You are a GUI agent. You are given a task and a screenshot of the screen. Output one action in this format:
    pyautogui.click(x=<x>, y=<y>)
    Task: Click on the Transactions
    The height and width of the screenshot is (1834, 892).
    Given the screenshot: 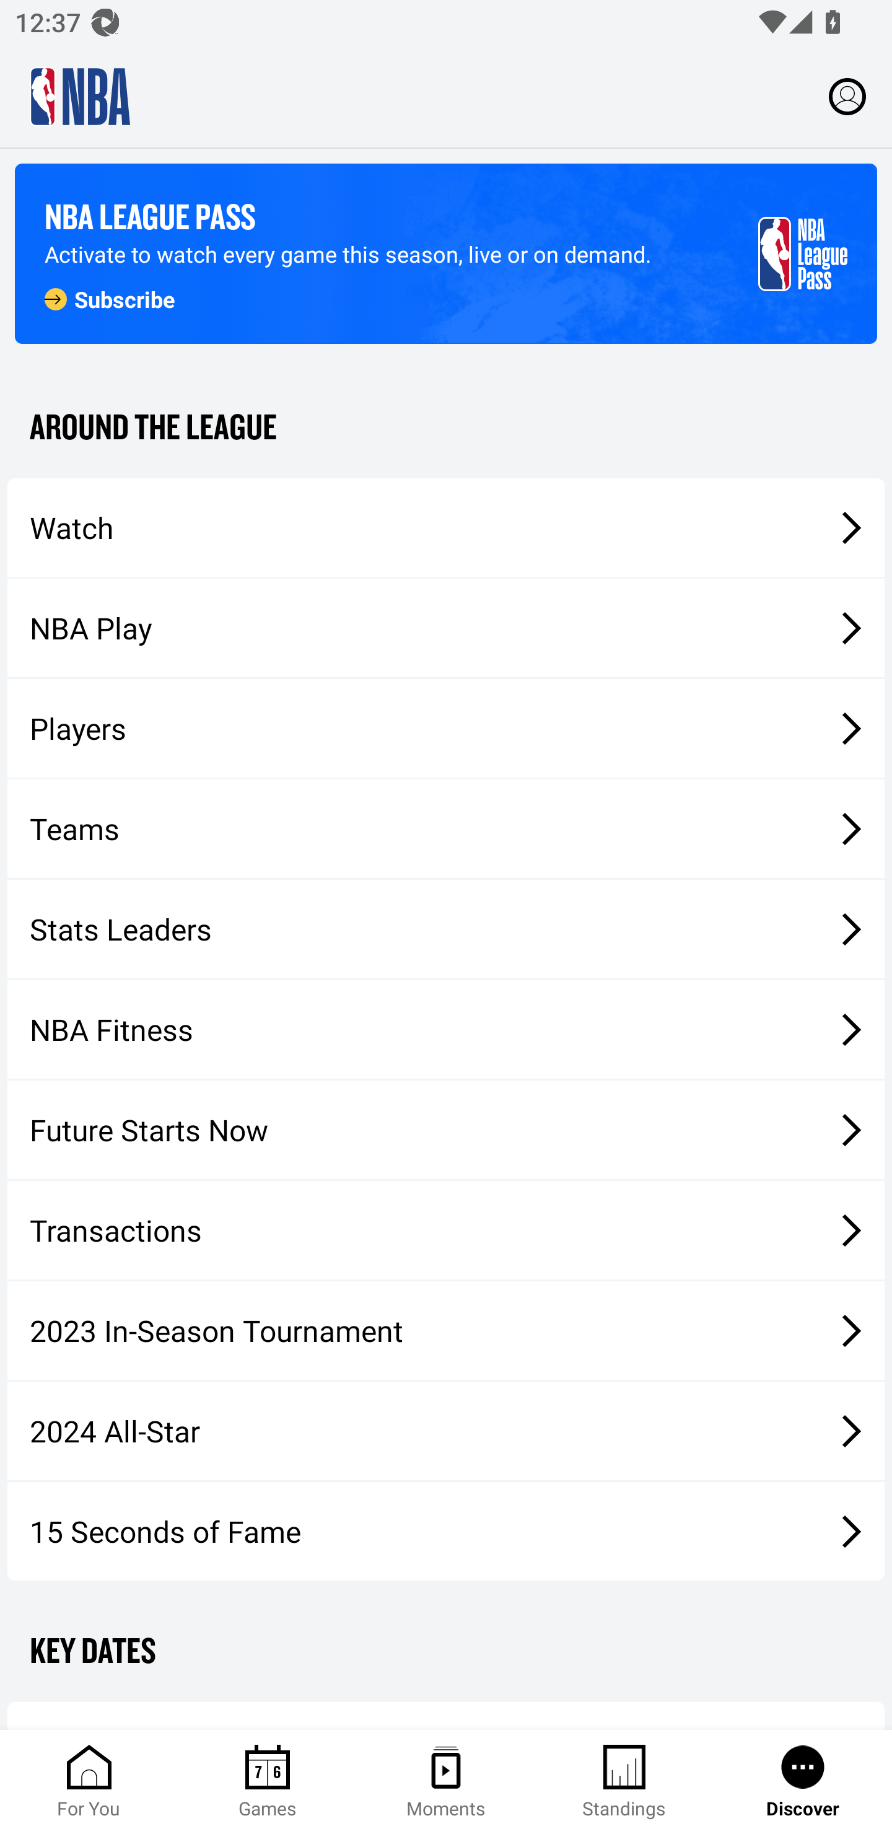 What is the action you would take?
    pyautogui.click(x=446, y=1231)
    